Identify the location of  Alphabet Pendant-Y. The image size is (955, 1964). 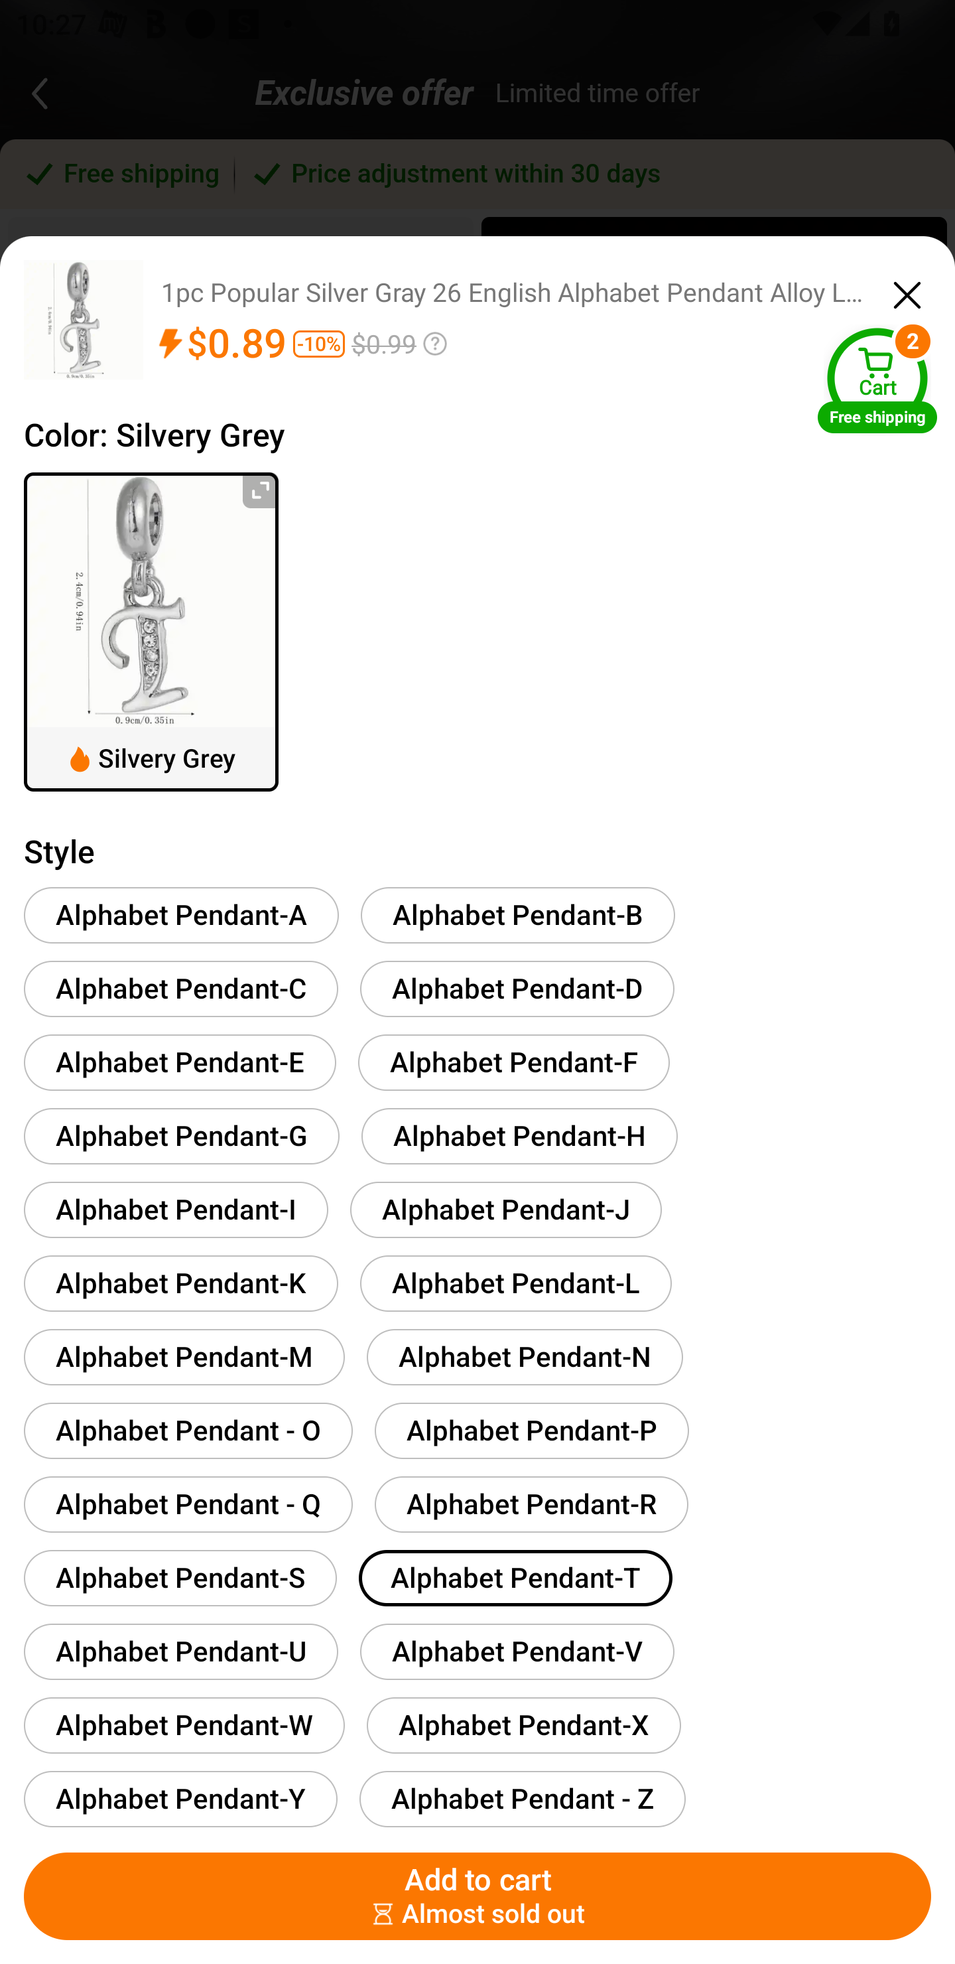
(180, 1798).